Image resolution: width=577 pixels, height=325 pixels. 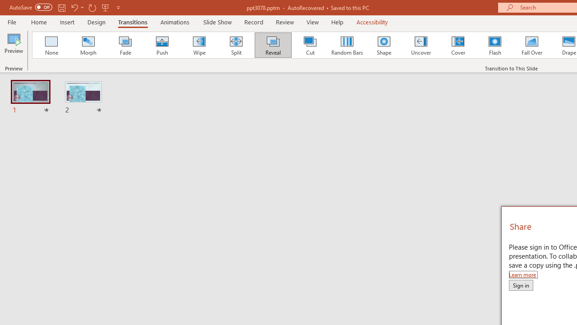 I want to click on Fall Over, so click(x=532, y=45).